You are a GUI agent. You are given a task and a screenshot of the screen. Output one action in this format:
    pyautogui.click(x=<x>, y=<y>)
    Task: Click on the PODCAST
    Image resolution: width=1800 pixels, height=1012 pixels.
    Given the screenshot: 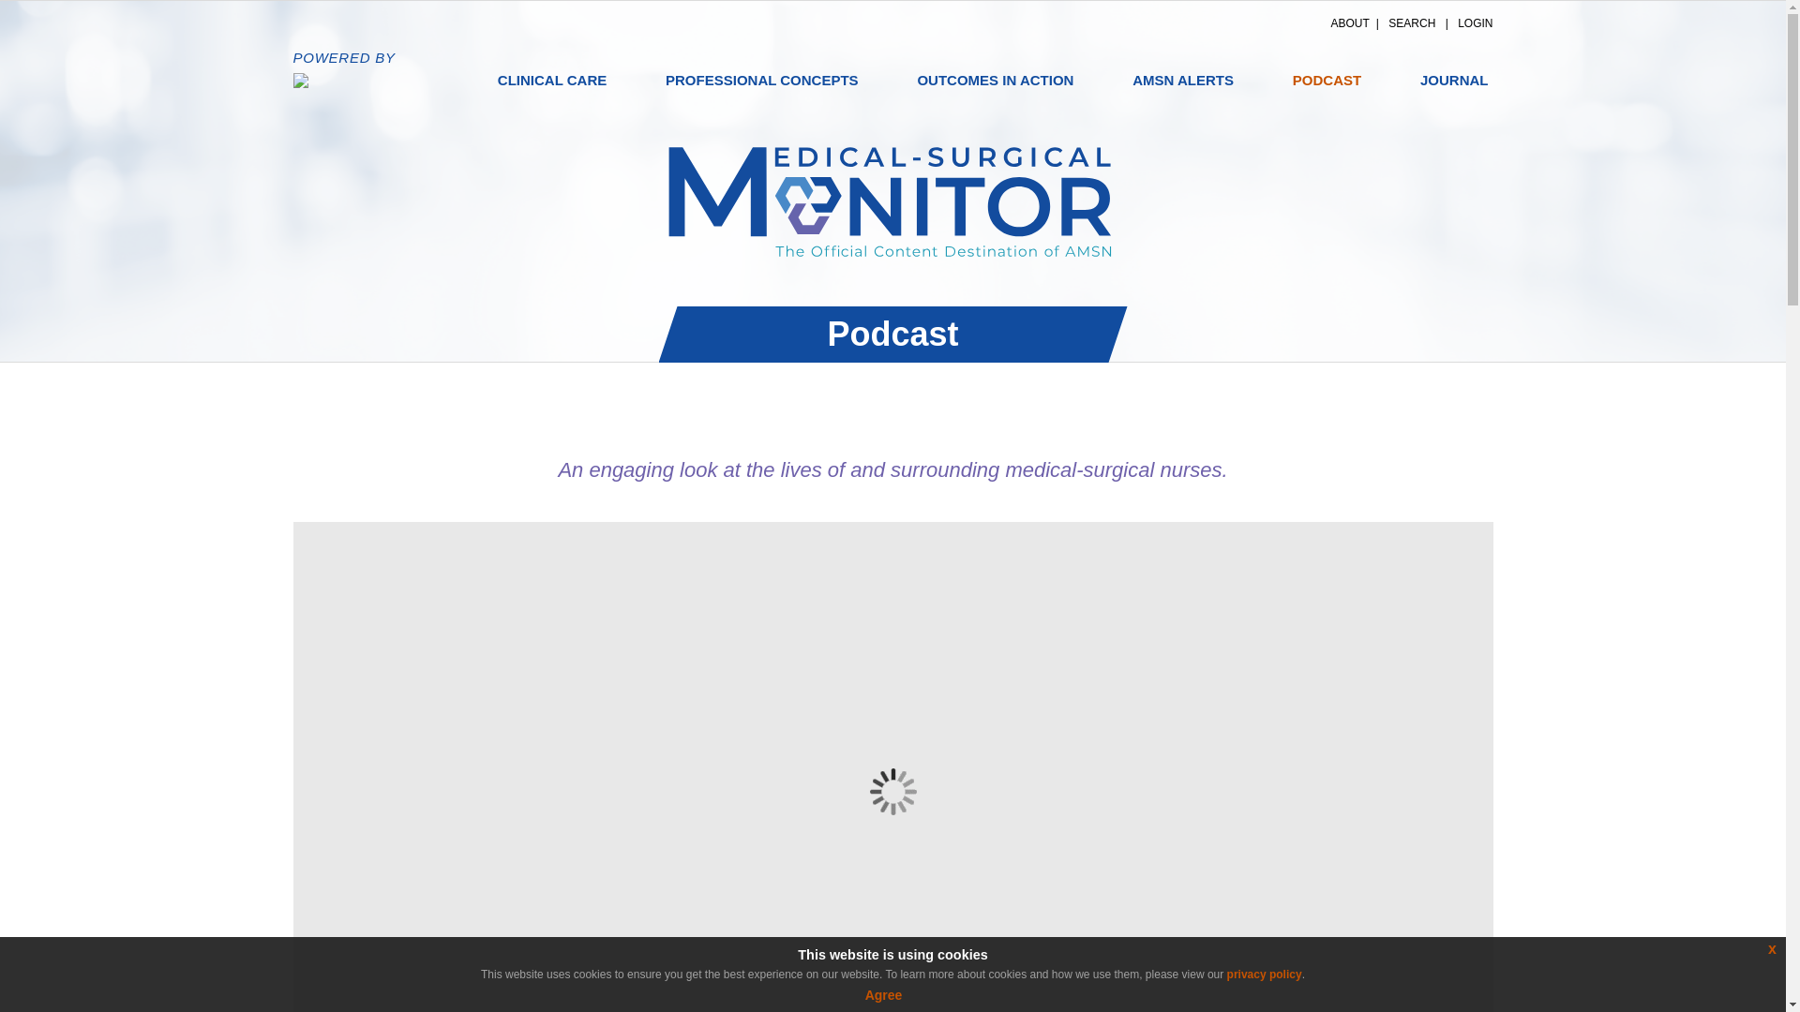 What is the action you would take?
    pyautogui.click(x=1327, y=81)
    